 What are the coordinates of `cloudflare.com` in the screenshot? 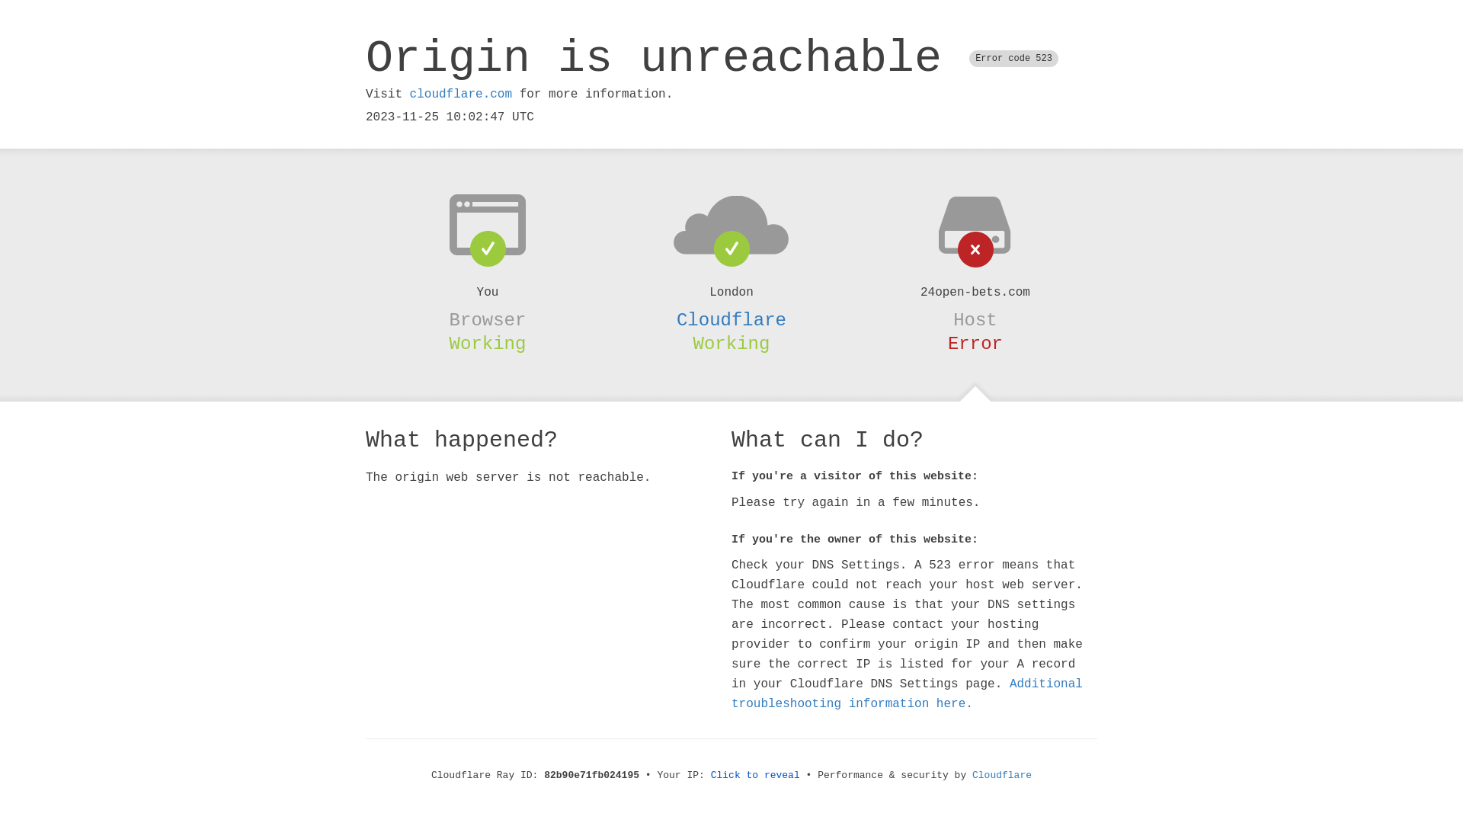 It's located at (461, 94).